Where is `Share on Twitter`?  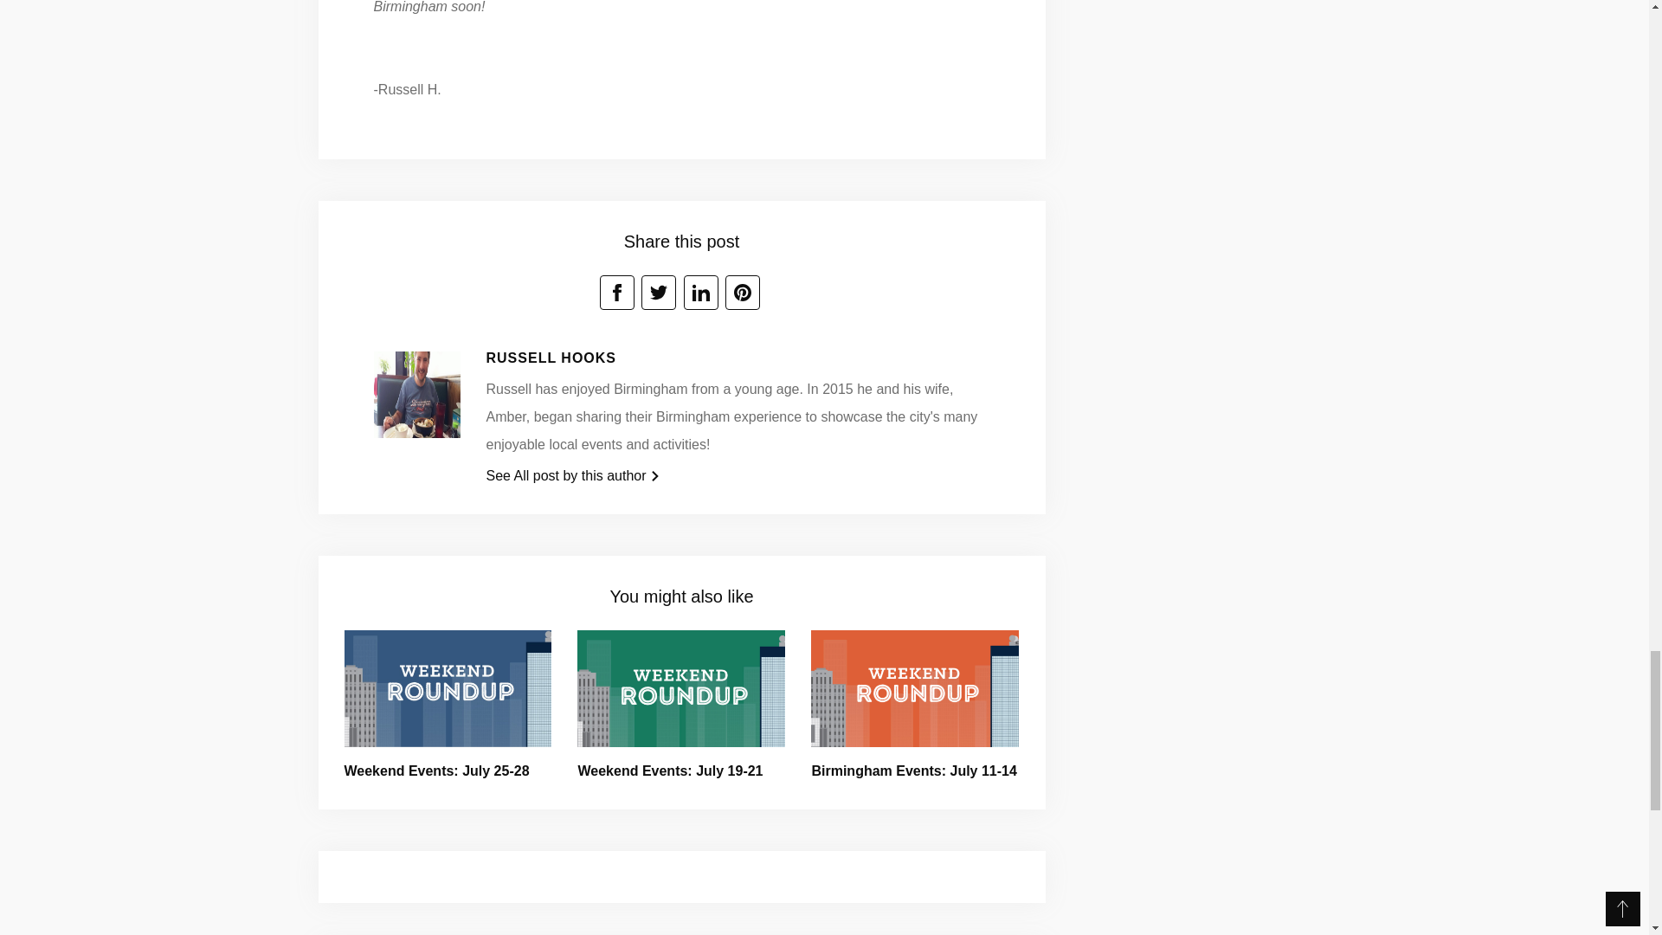
Share on Twitter is located at coordinates (659, 292).